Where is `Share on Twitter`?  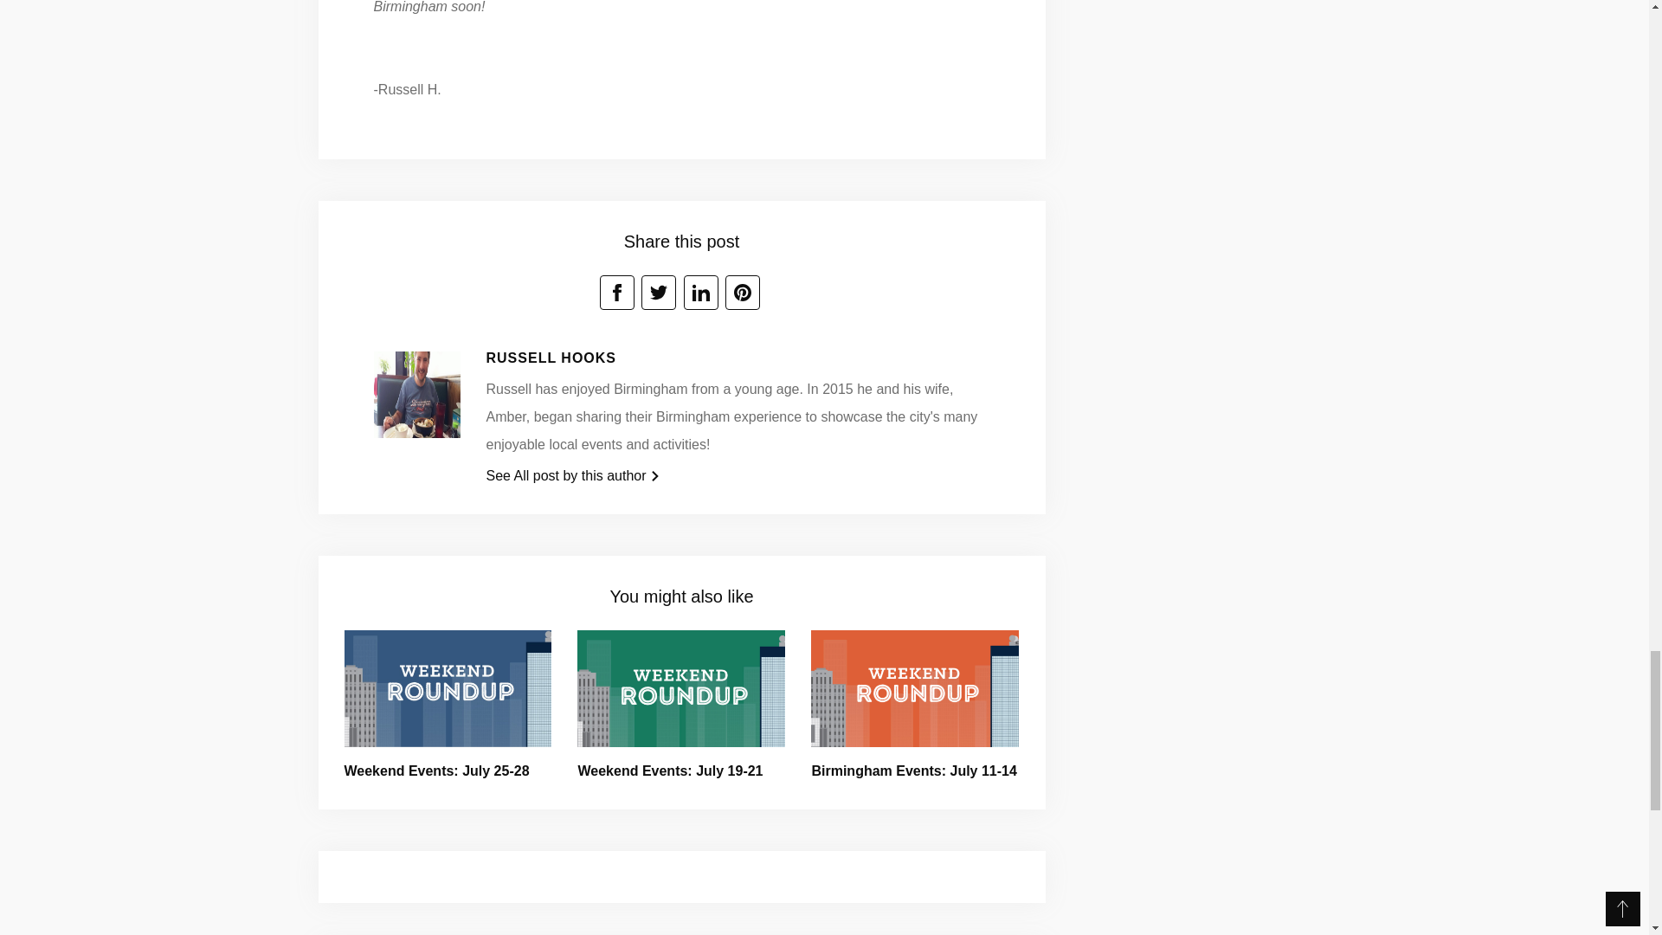
Share on Twitter is located at coordinates (659, 292).